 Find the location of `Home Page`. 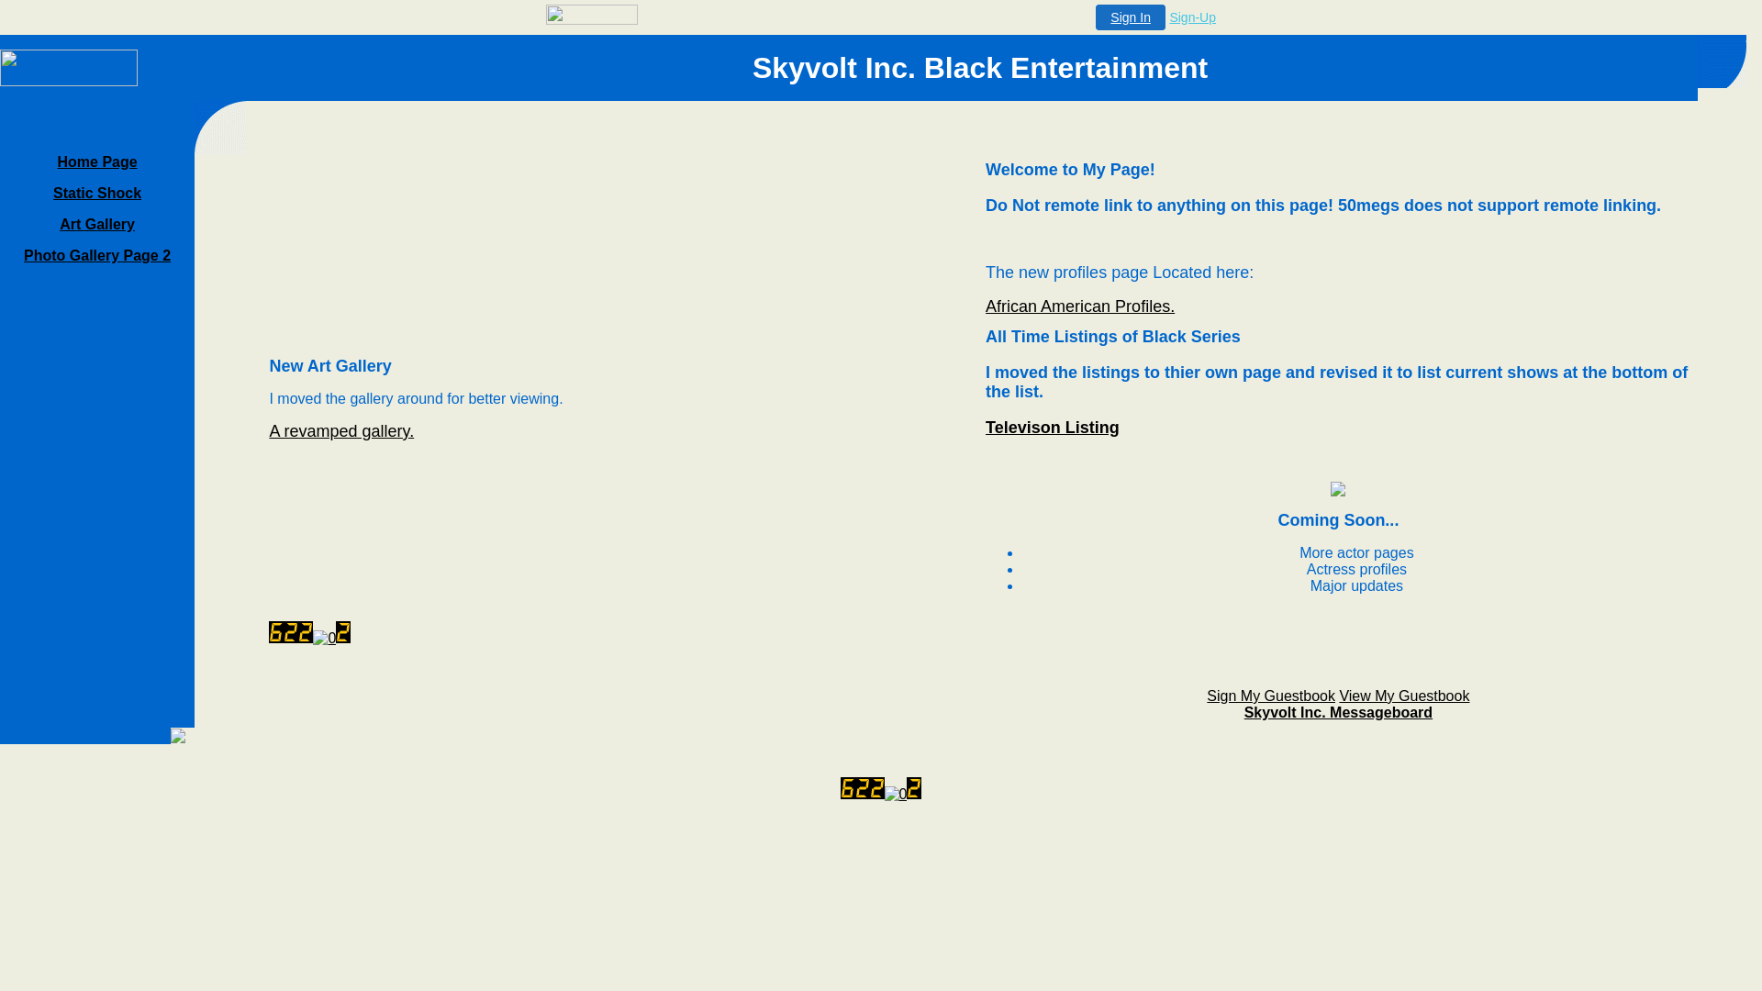

Home Page is located at coordinates (97, 161).